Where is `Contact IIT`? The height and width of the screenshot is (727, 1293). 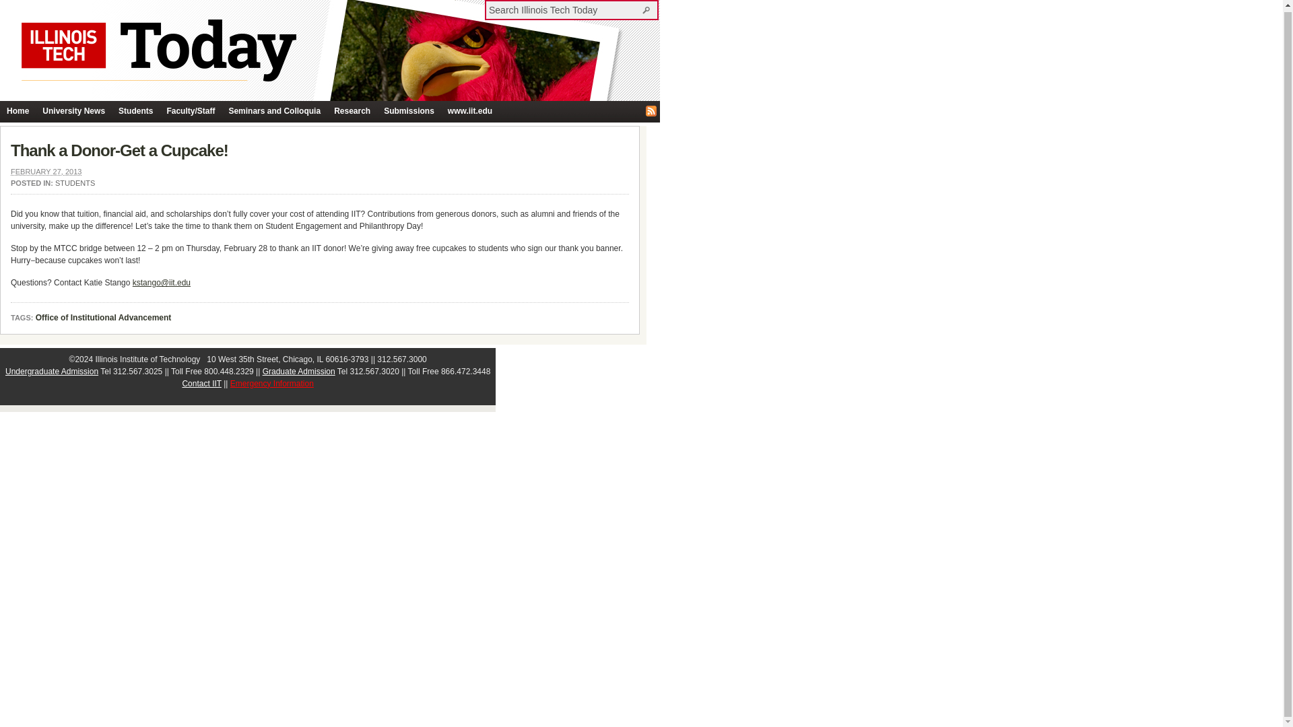
Contact IIT is located at coordinates (201, 383).